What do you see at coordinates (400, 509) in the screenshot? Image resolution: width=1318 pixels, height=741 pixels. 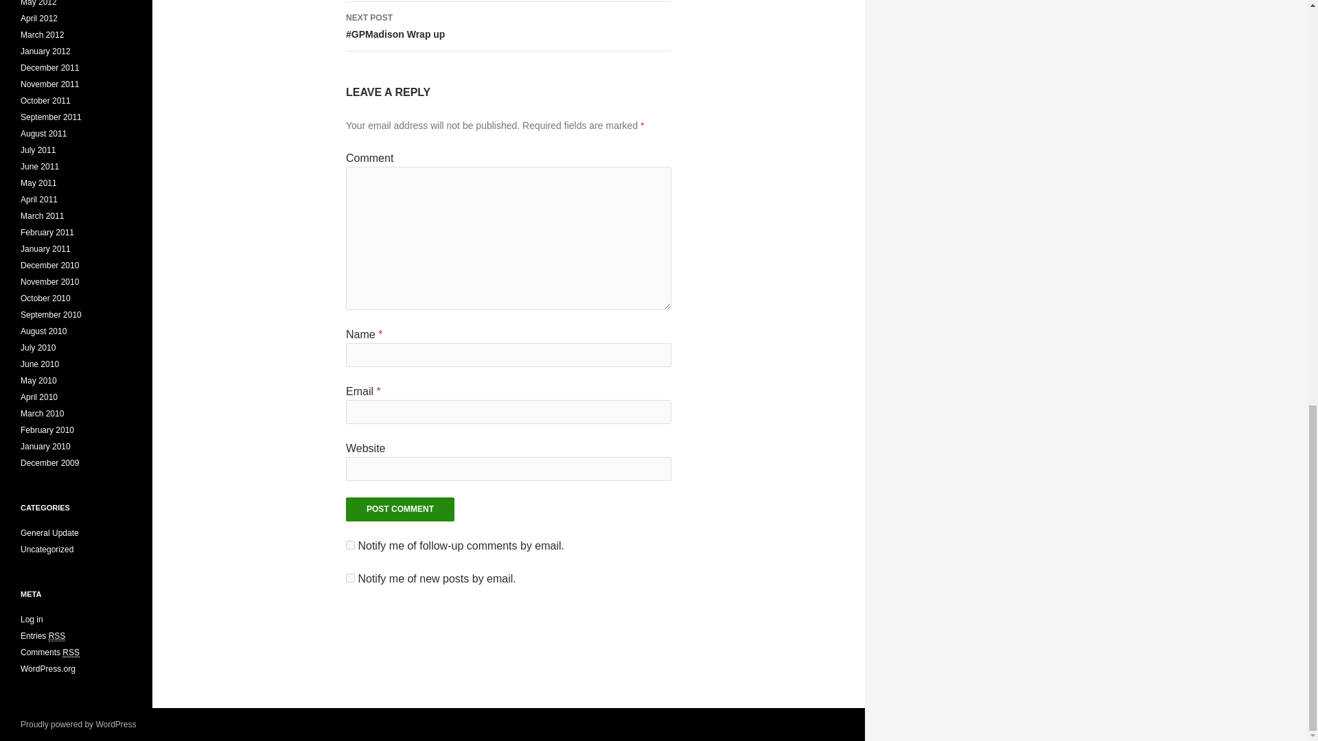 I see `Post Comment` at bounding box center [400, 509].